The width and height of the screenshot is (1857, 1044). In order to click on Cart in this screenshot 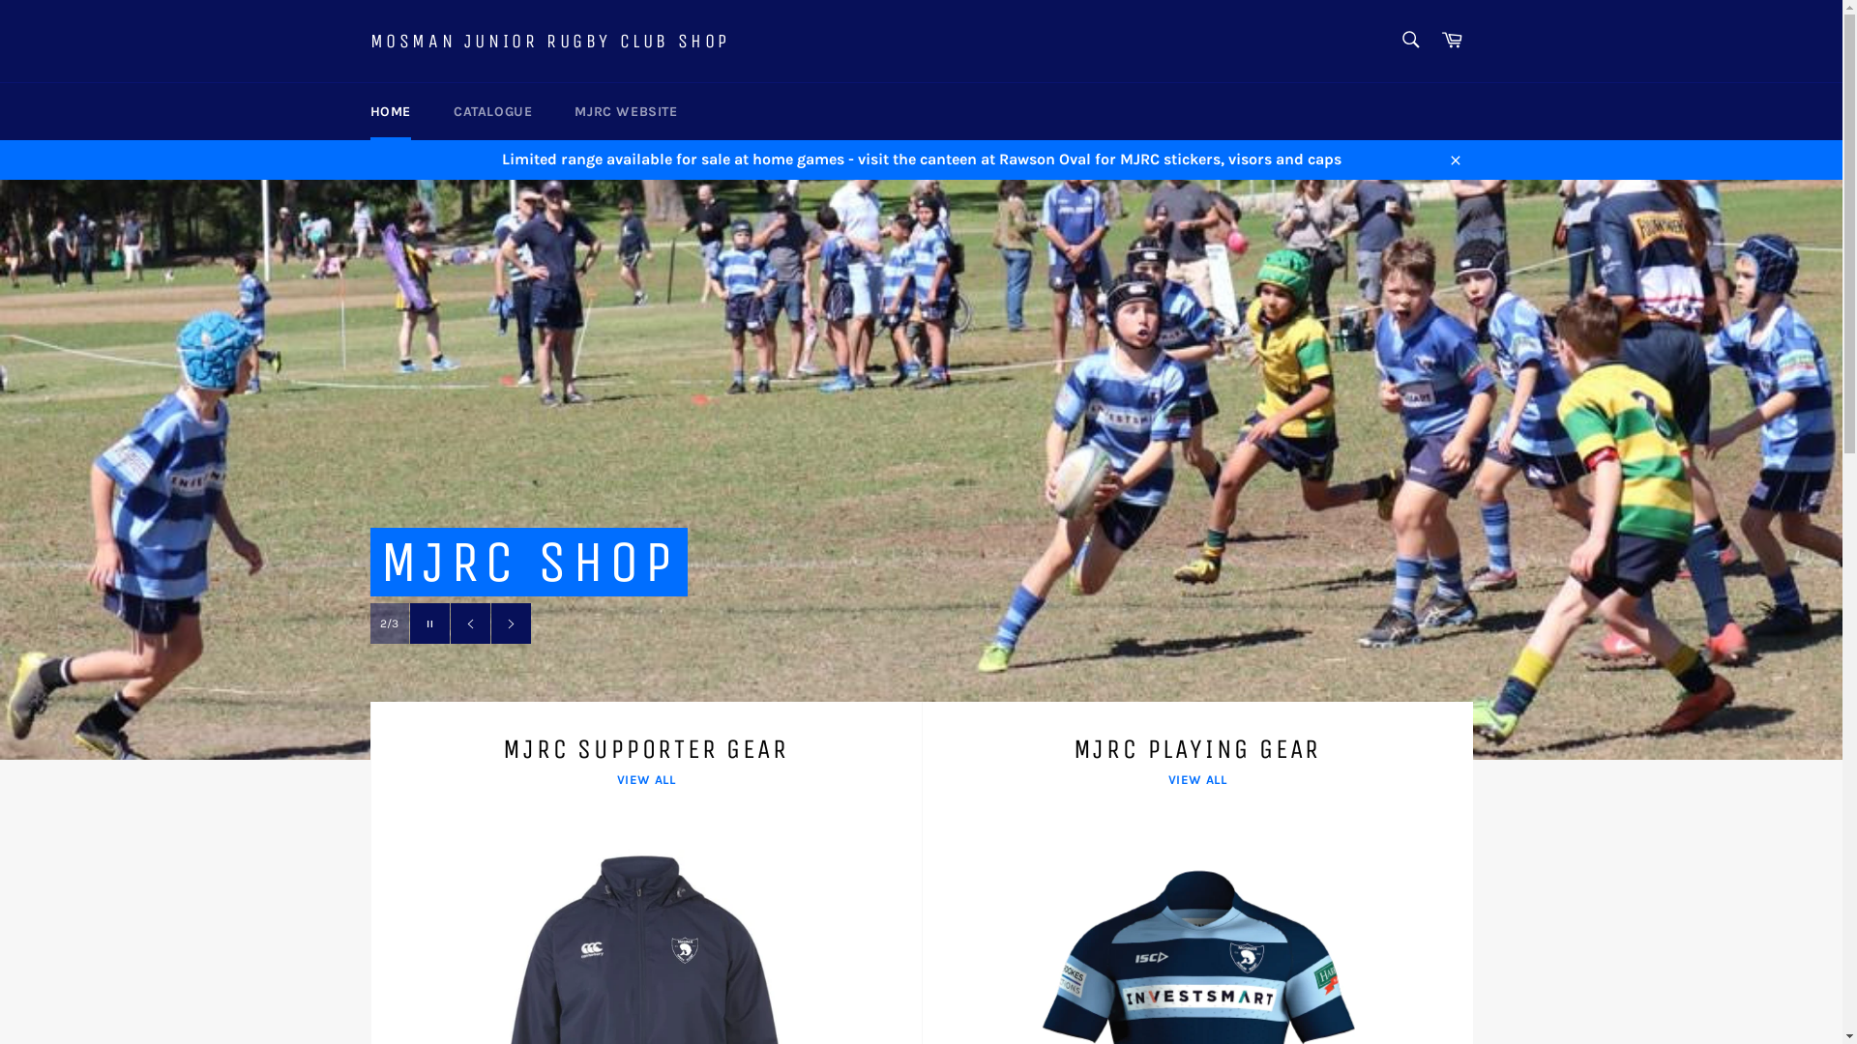, I will do `click(1452, 41)`.